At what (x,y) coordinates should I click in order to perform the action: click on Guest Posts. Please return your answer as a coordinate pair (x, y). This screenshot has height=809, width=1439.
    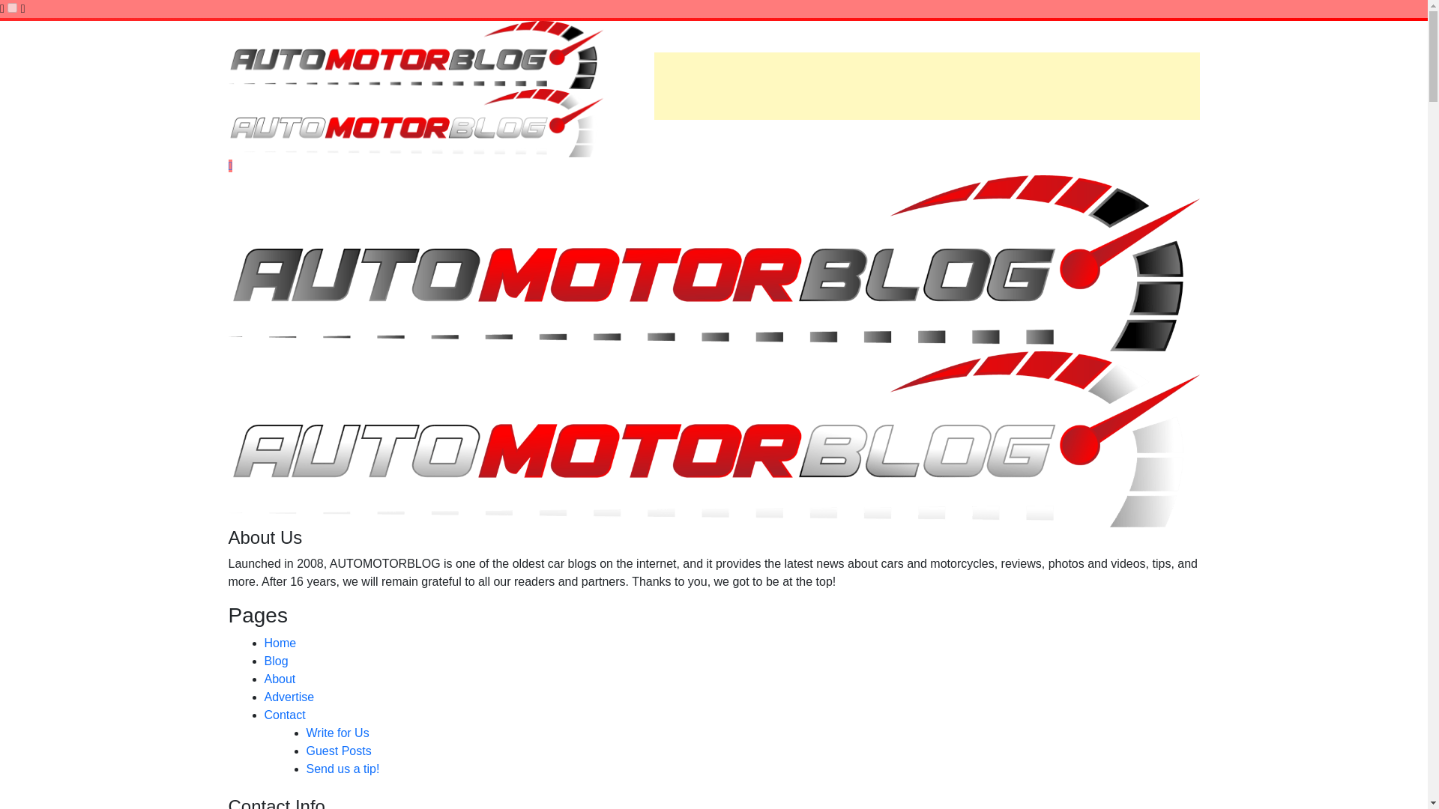
    Looking at the image, I should click on (338, 751).